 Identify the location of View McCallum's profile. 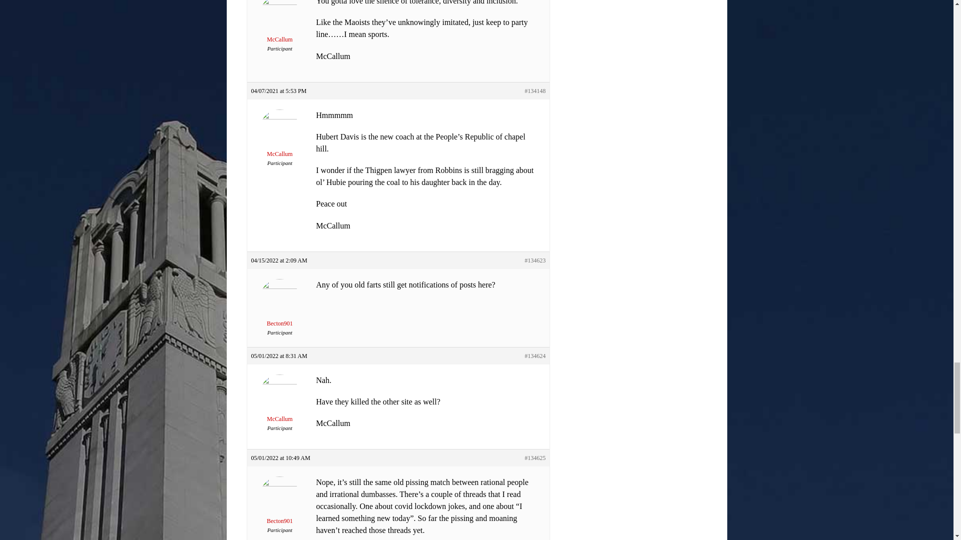
(279, 405).